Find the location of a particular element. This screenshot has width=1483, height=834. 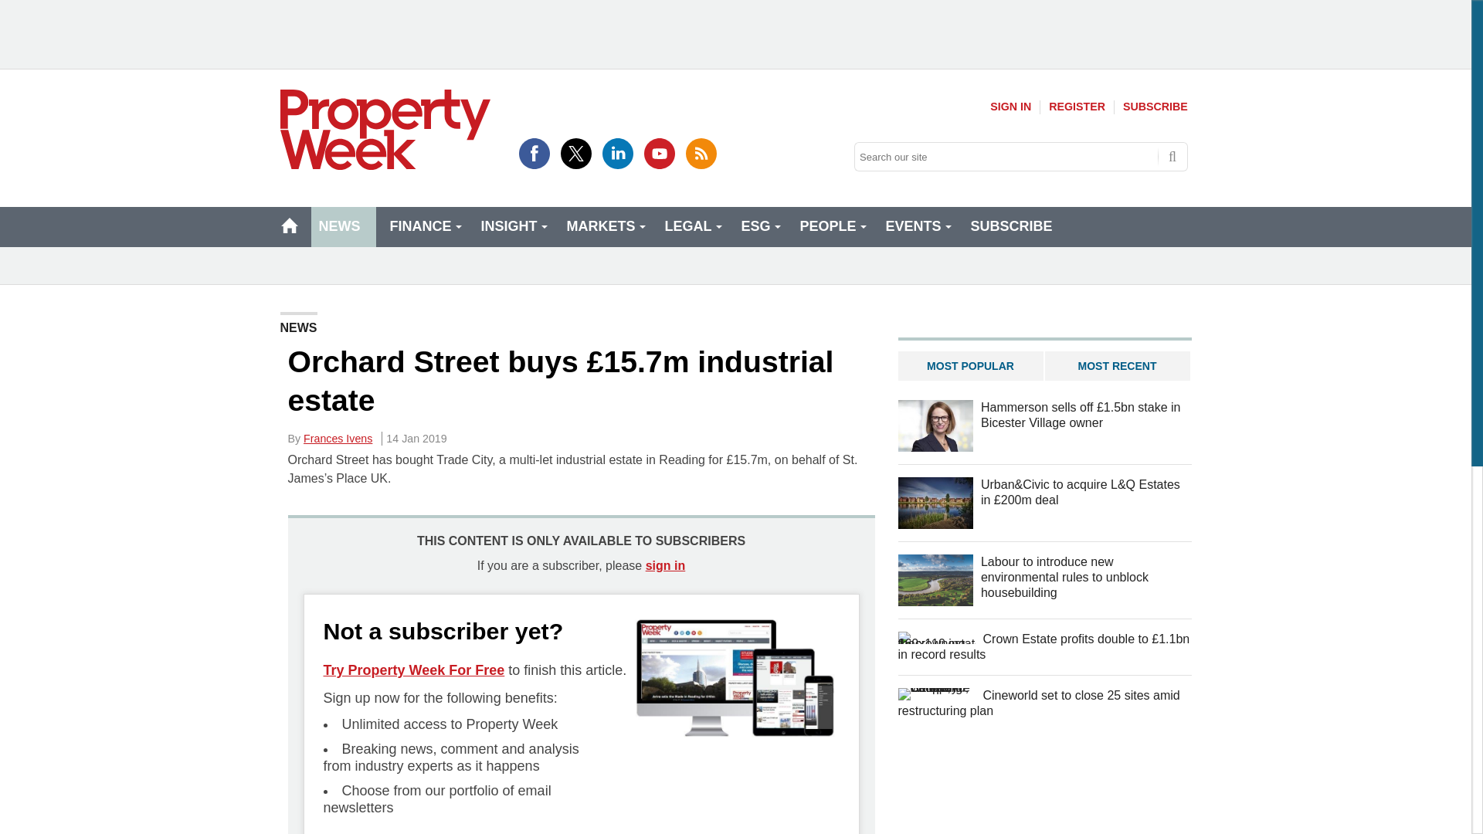

NEWS is located at coordinates (342, 226).